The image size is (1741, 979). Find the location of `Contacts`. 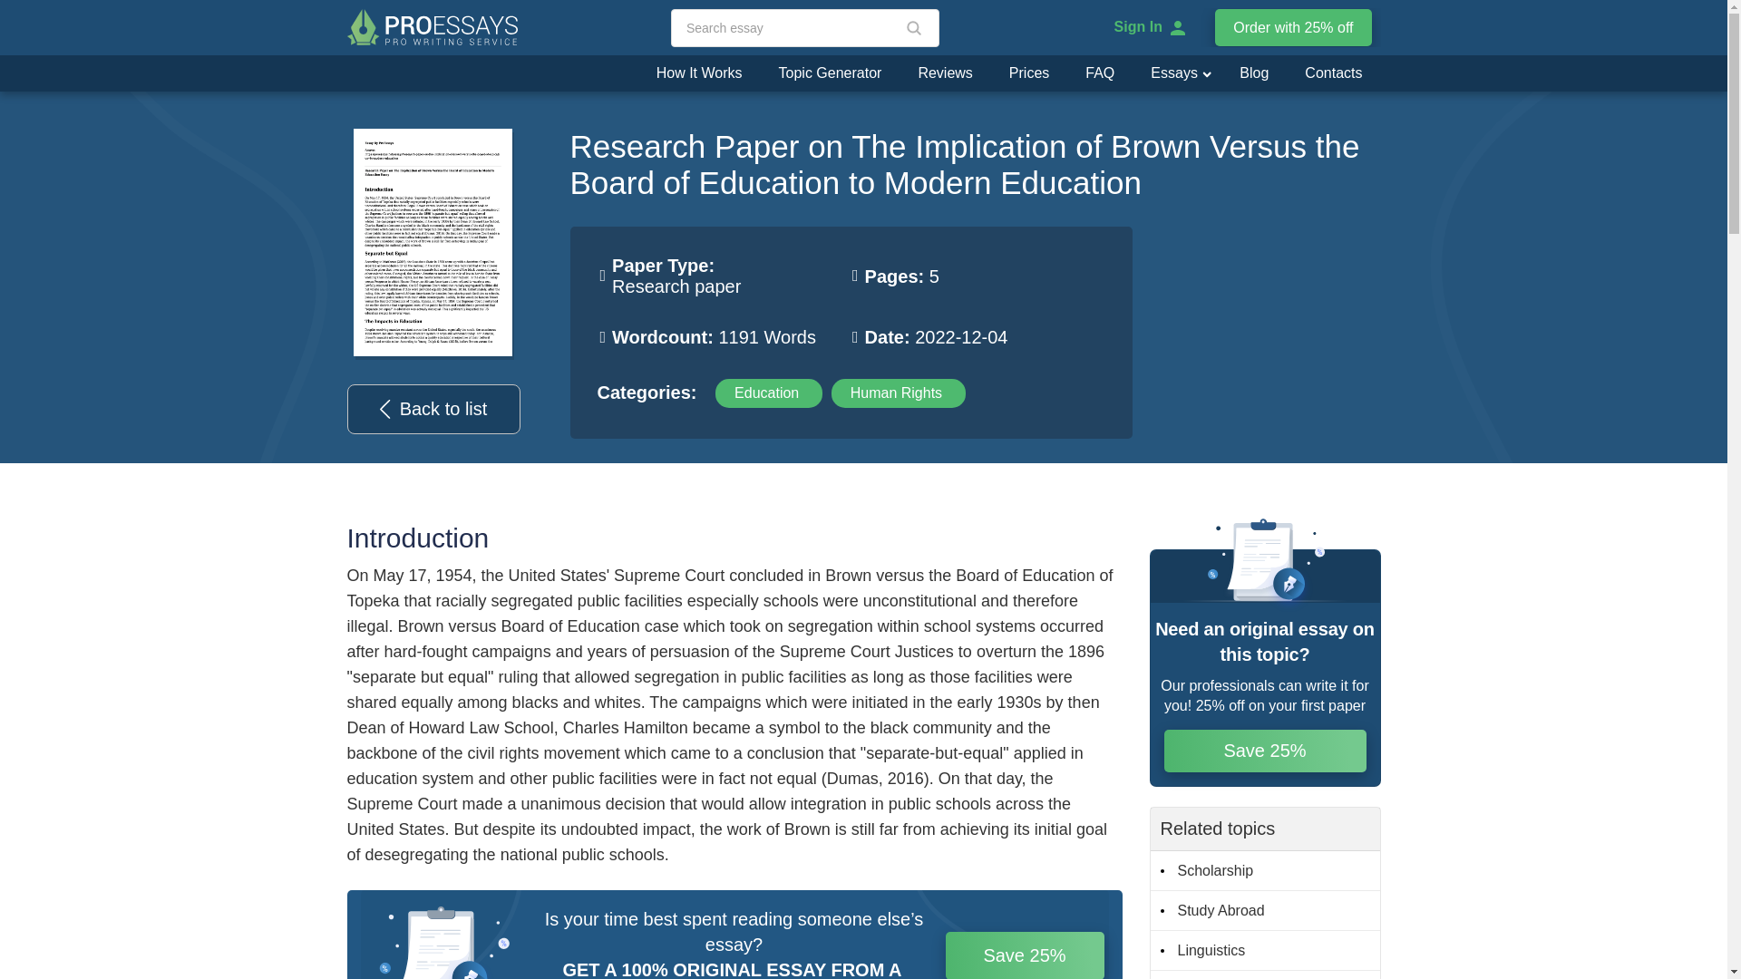

Contacts is located at coordinates (1333, 73).